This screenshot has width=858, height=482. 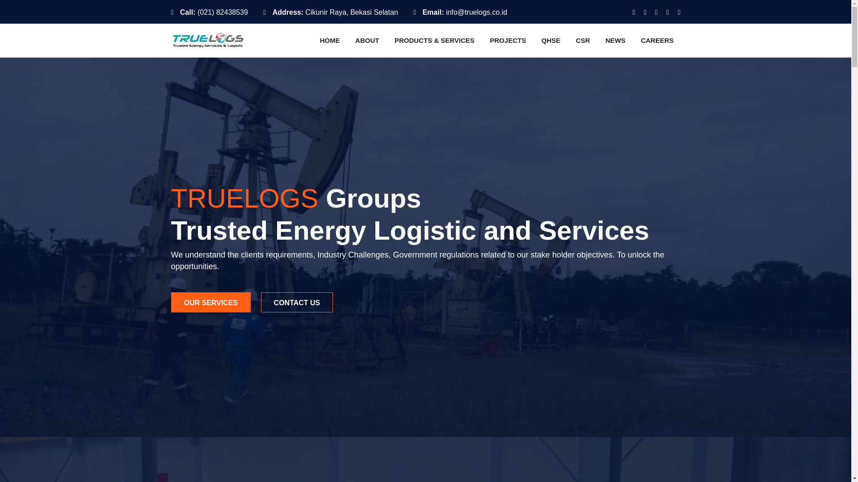 I want to click on CAREERS, so click(x=657, y=40).